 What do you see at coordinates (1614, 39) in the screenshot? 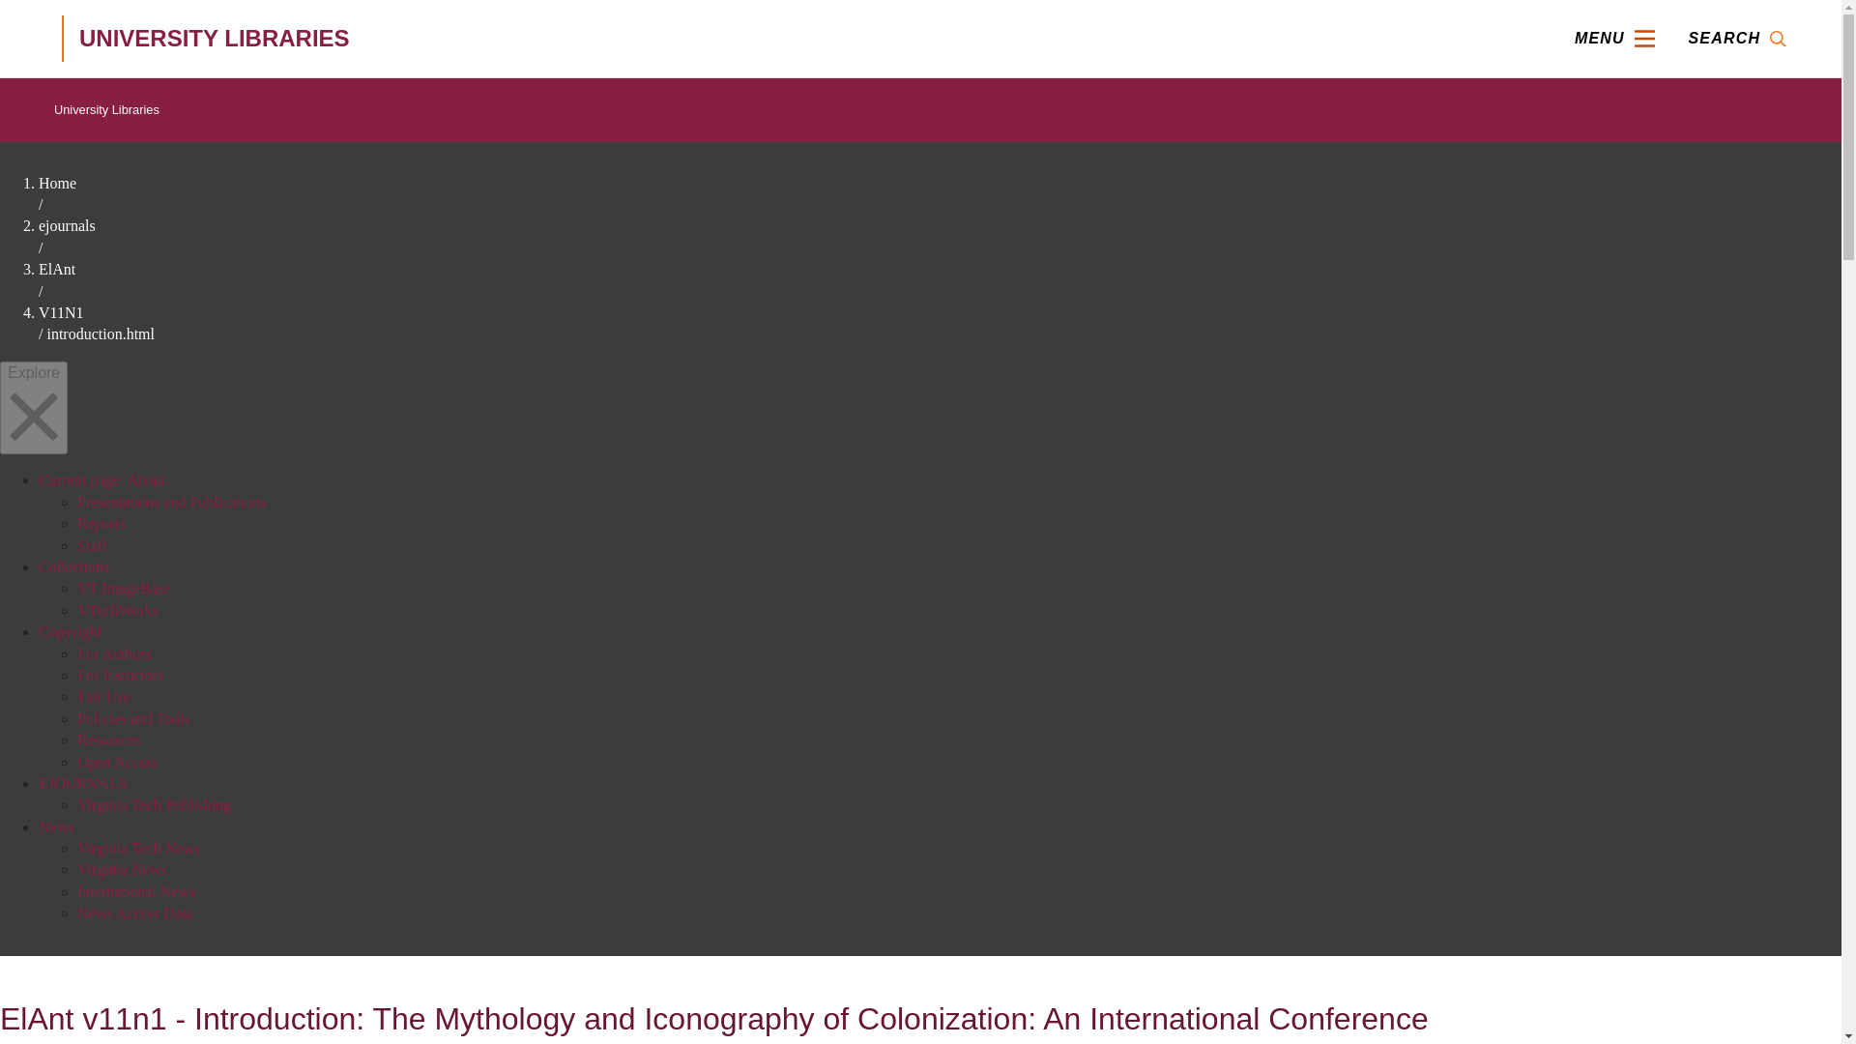
I see `MENU` at bounding box center [1614, 39].